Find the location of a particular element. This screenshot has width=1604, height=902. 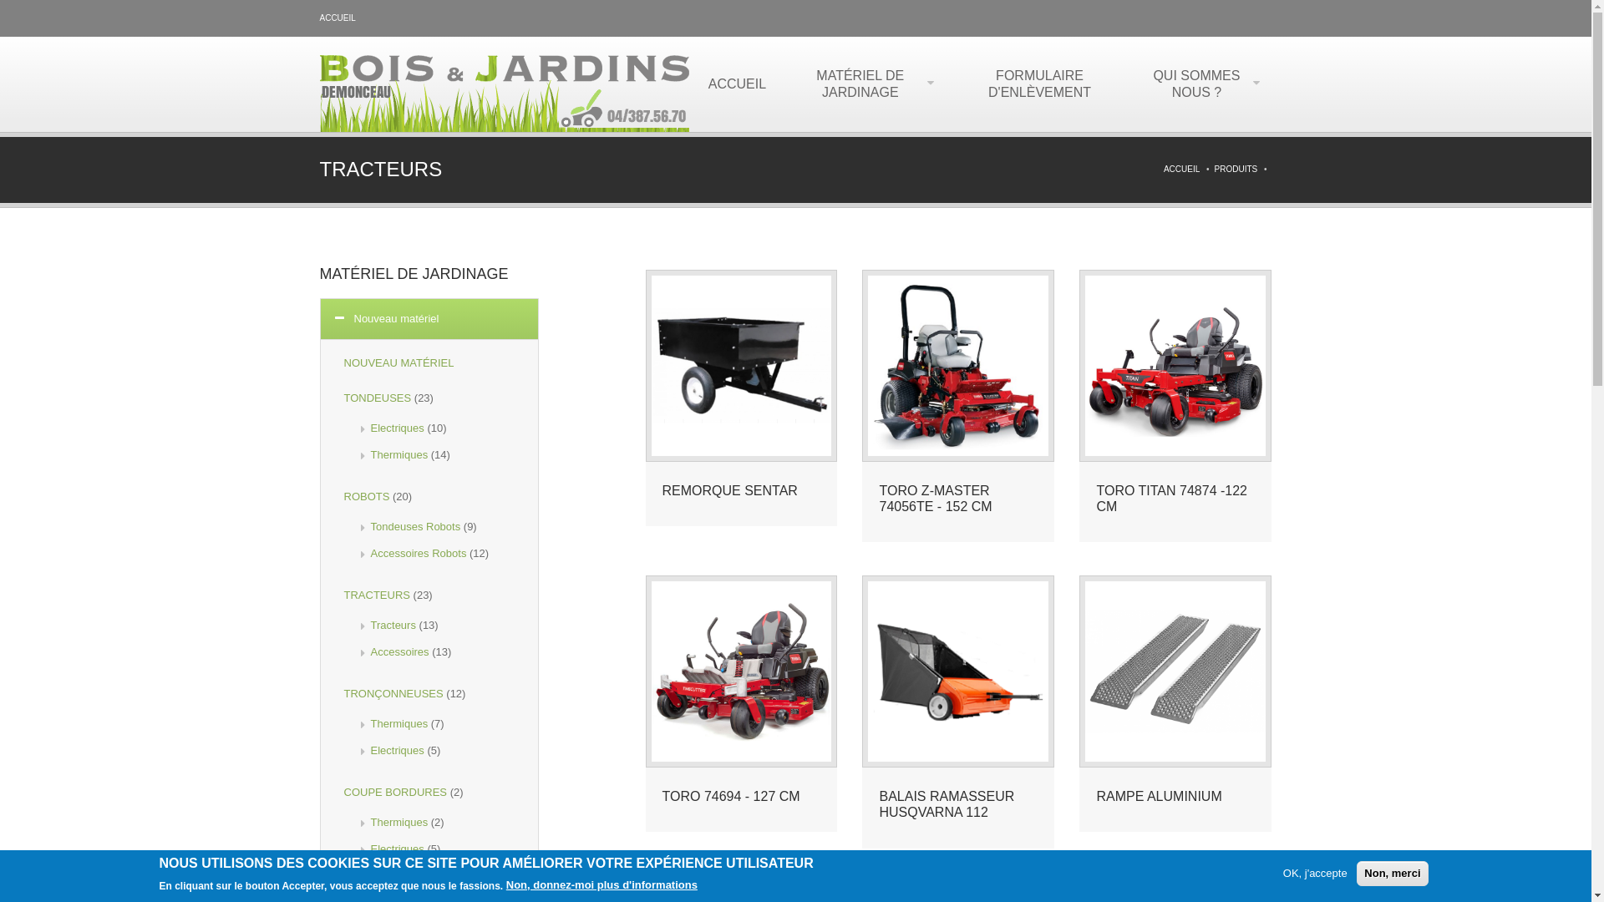

Thermiques is located at coordinates (399, 723).